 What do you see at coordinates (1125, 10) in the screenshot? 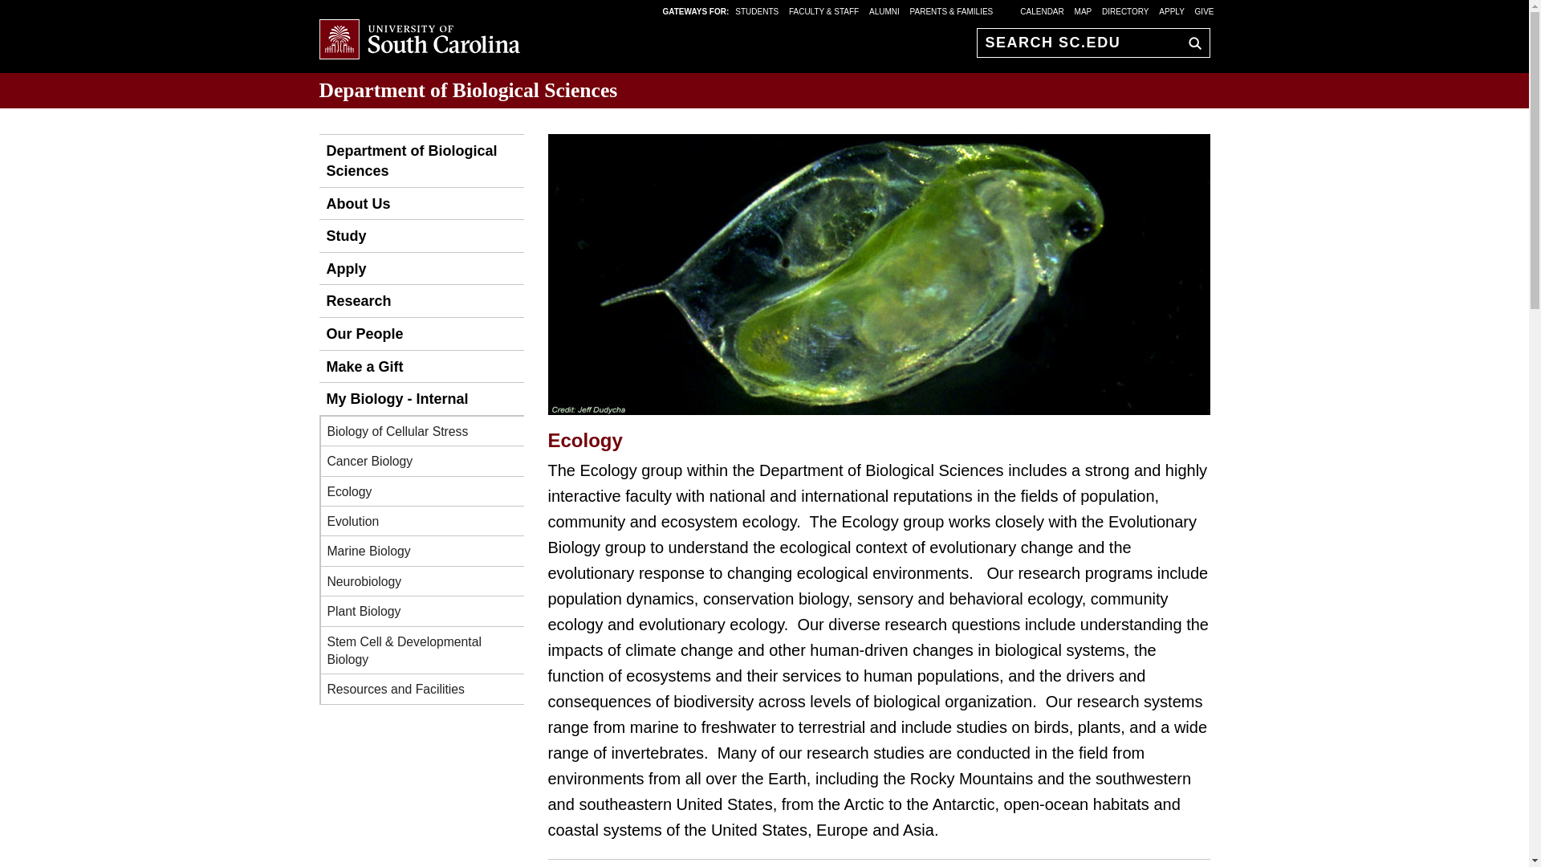
I see `DIRECTORY` at bounding box center [1125, 10].